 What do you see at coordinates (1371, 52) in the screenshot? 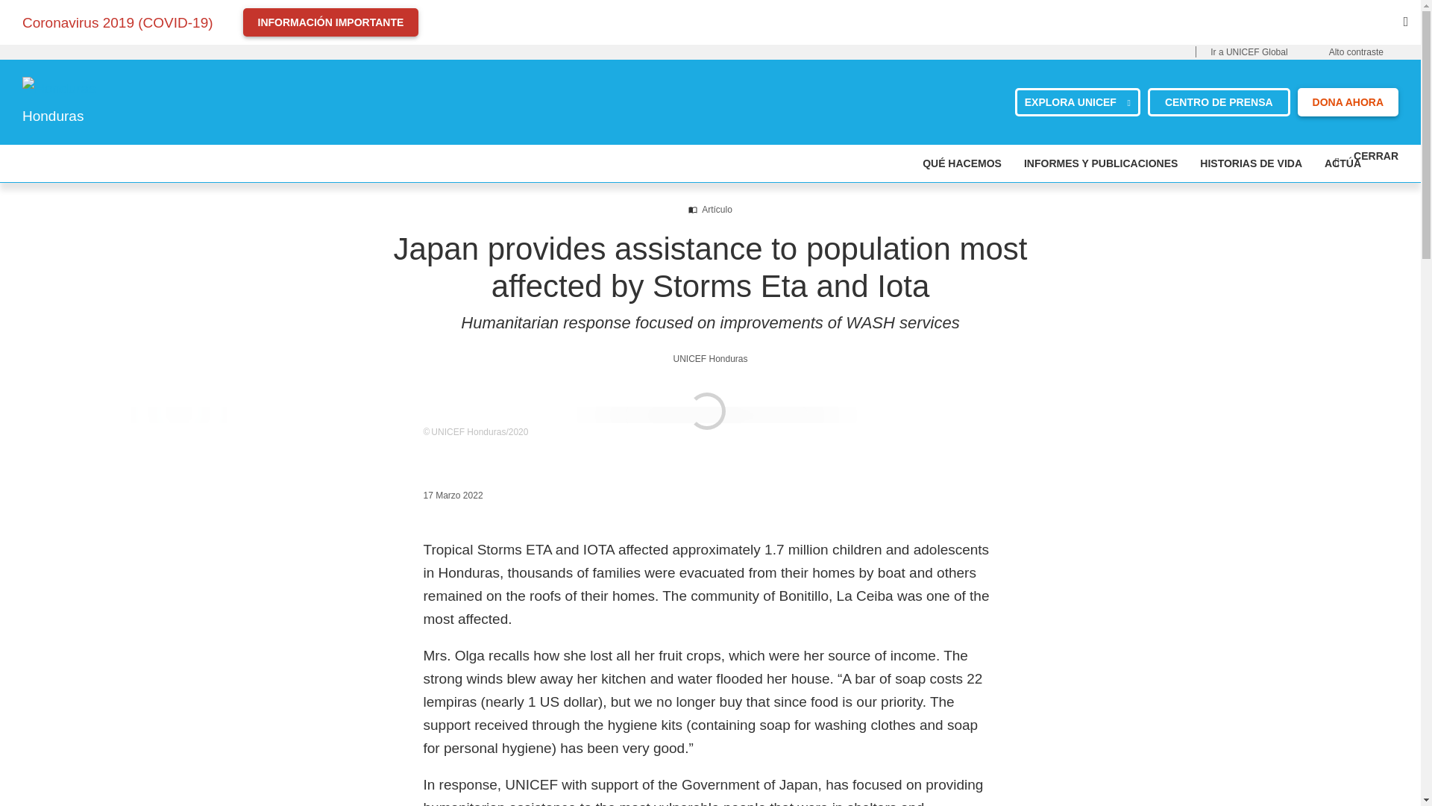
I see `Alto contraste` at bounding box center [1371, 52].